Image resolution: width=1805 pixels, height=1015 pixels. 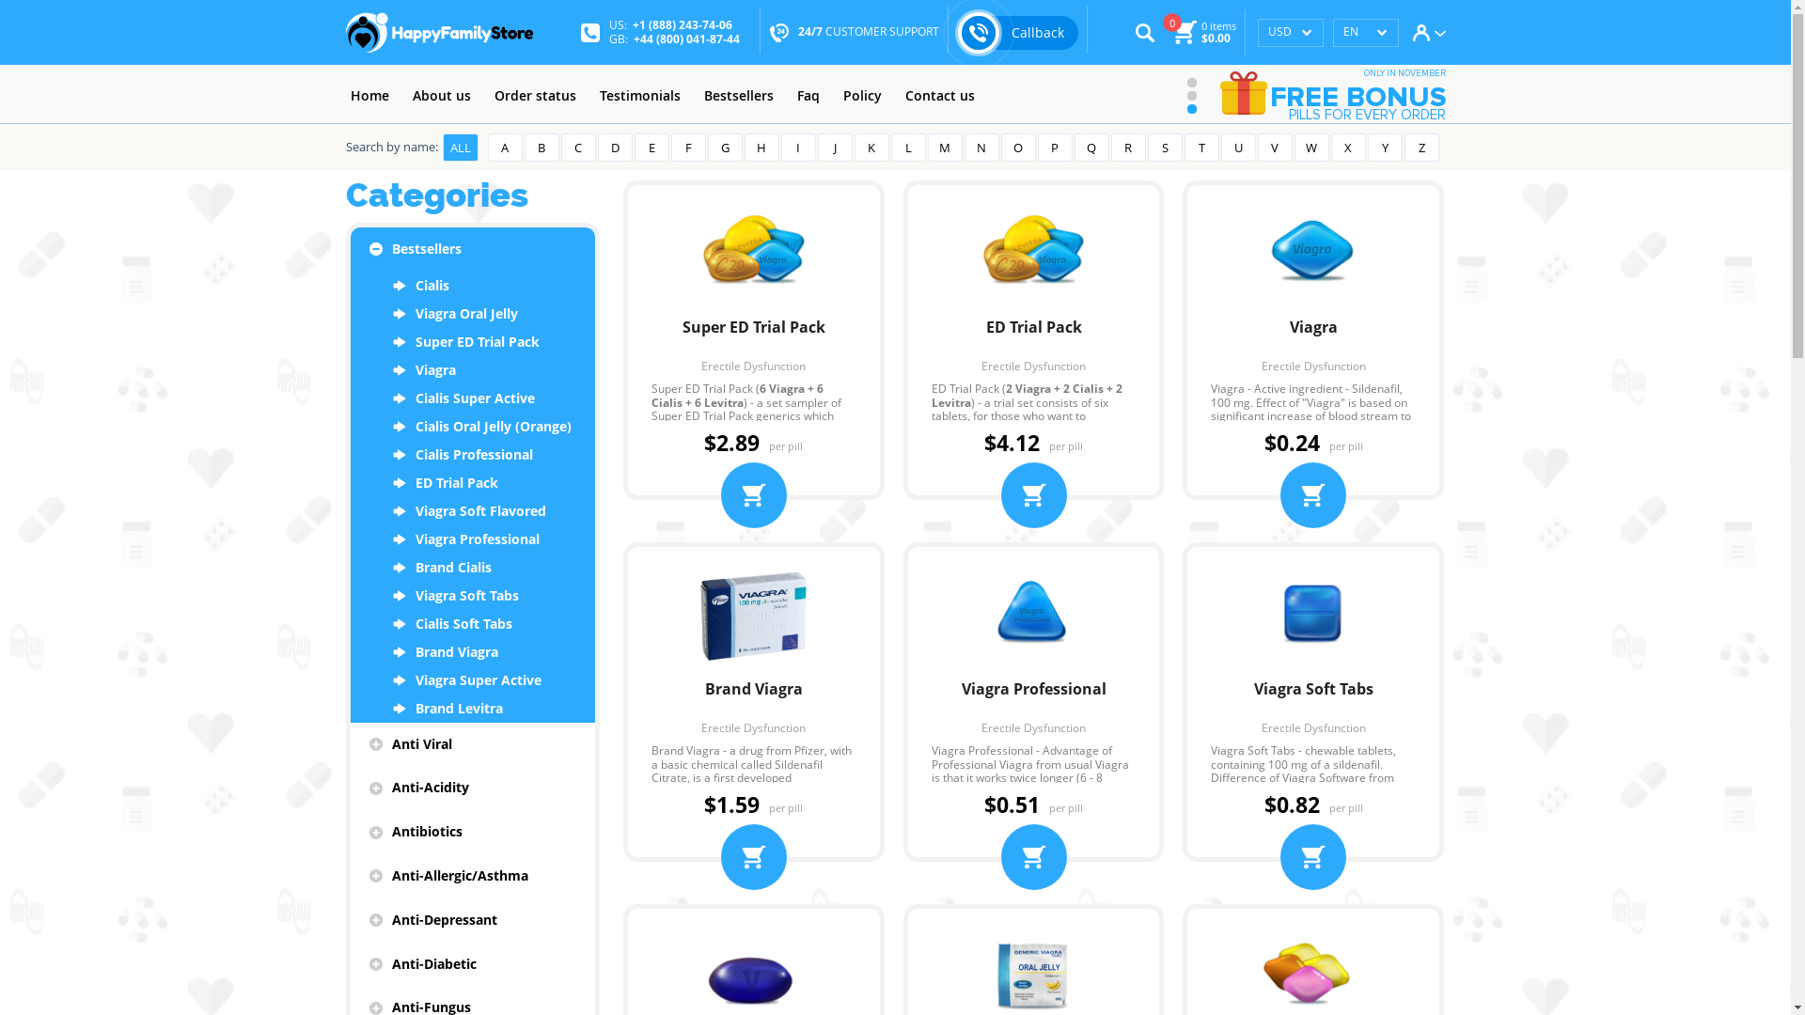 I want to click on Q, so click(x=1091, y=148).